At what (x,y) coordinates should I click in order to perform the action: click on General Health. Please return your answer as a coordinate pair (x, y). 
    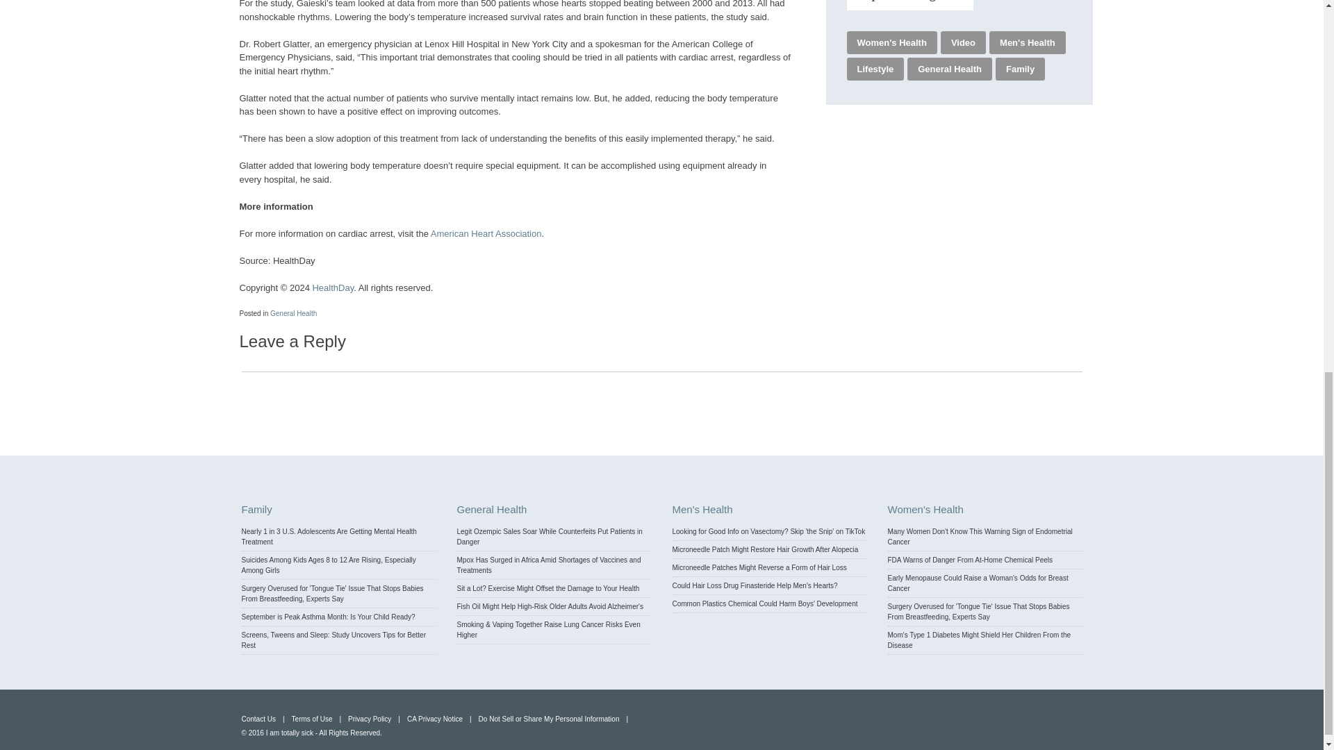
    Looking at the image, I should click on (950, 69).